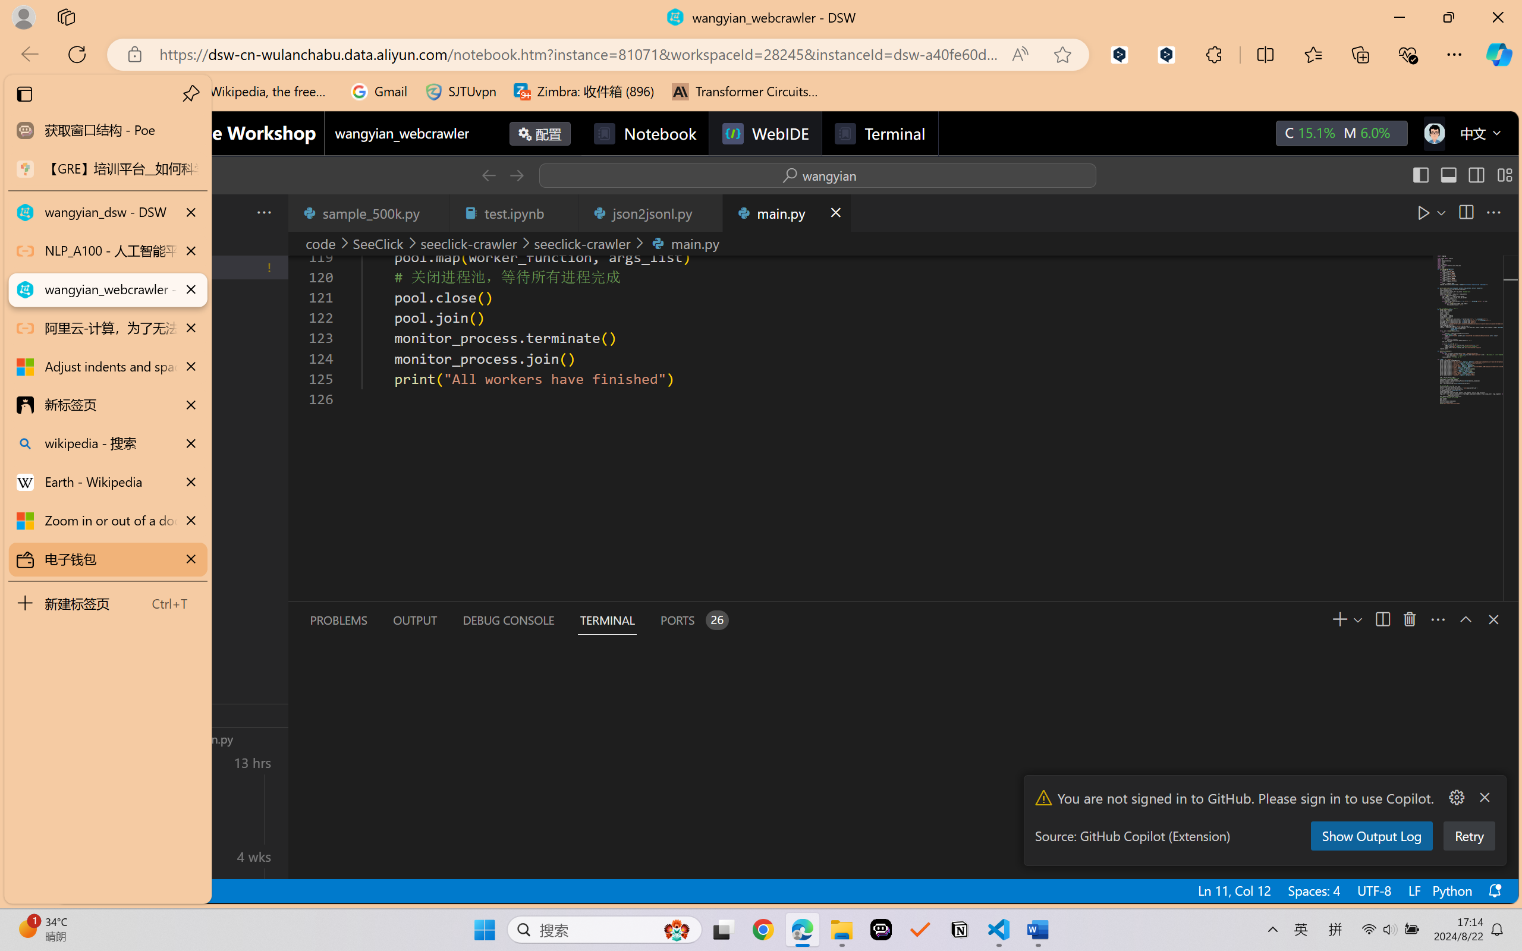  Describe the element at coordinates (1455, 798) in the screenshot. I see `More Actions...` at that location.